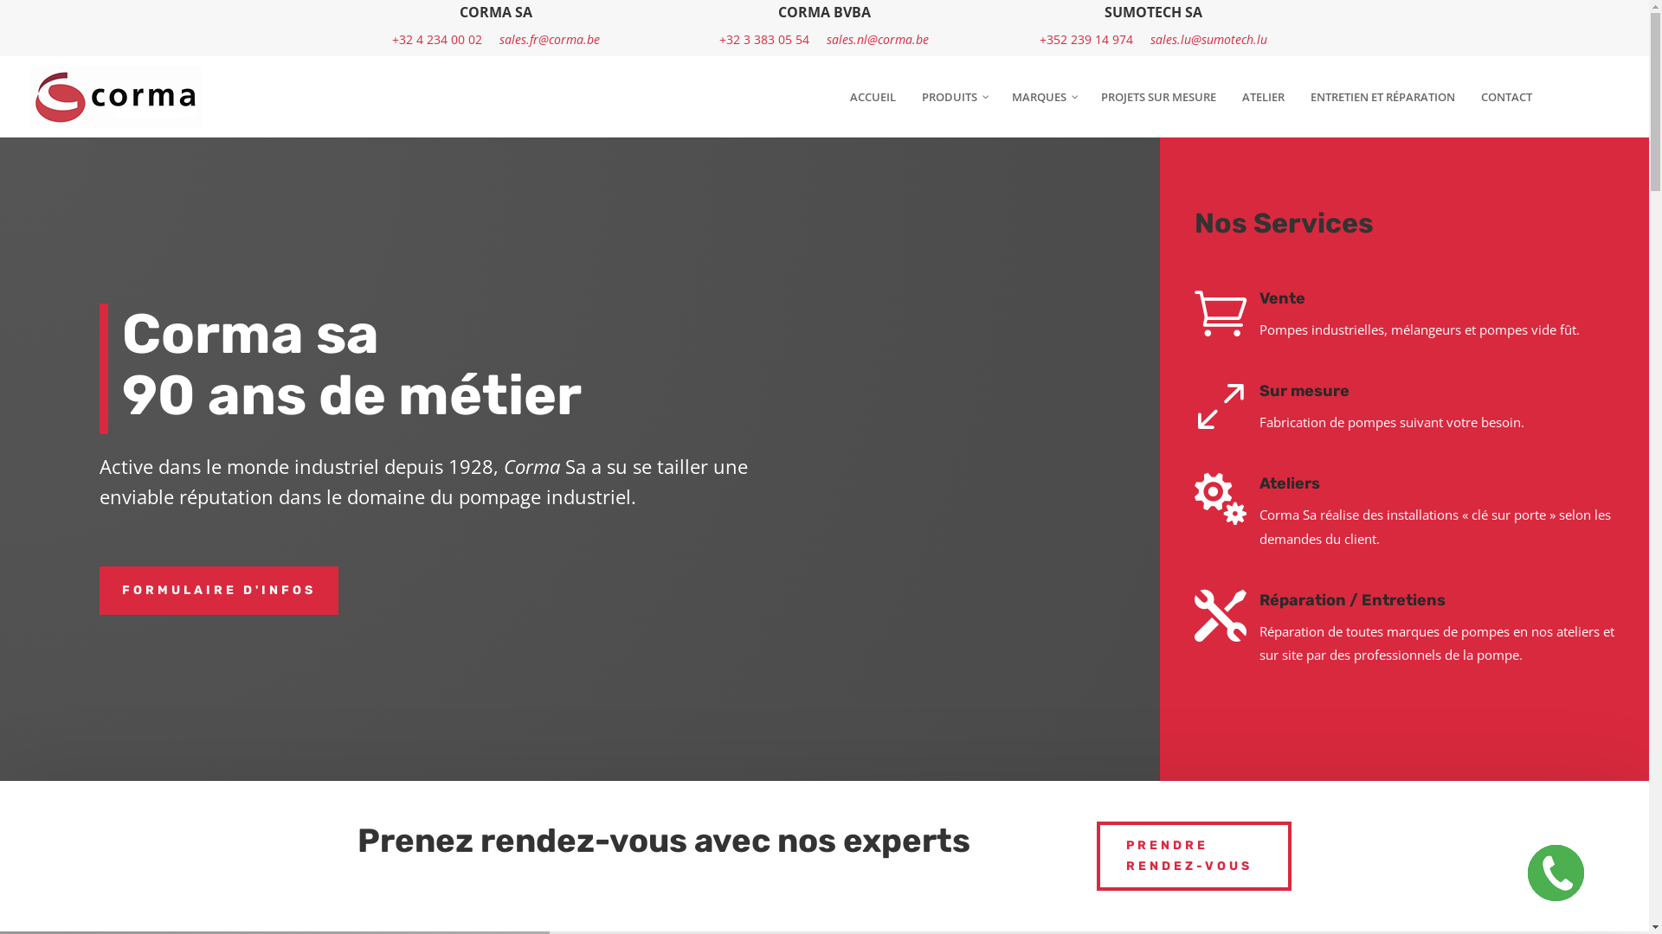 This screenshot has width=1662, height=934. I want to click on CONTACT, so click(1506, 111).